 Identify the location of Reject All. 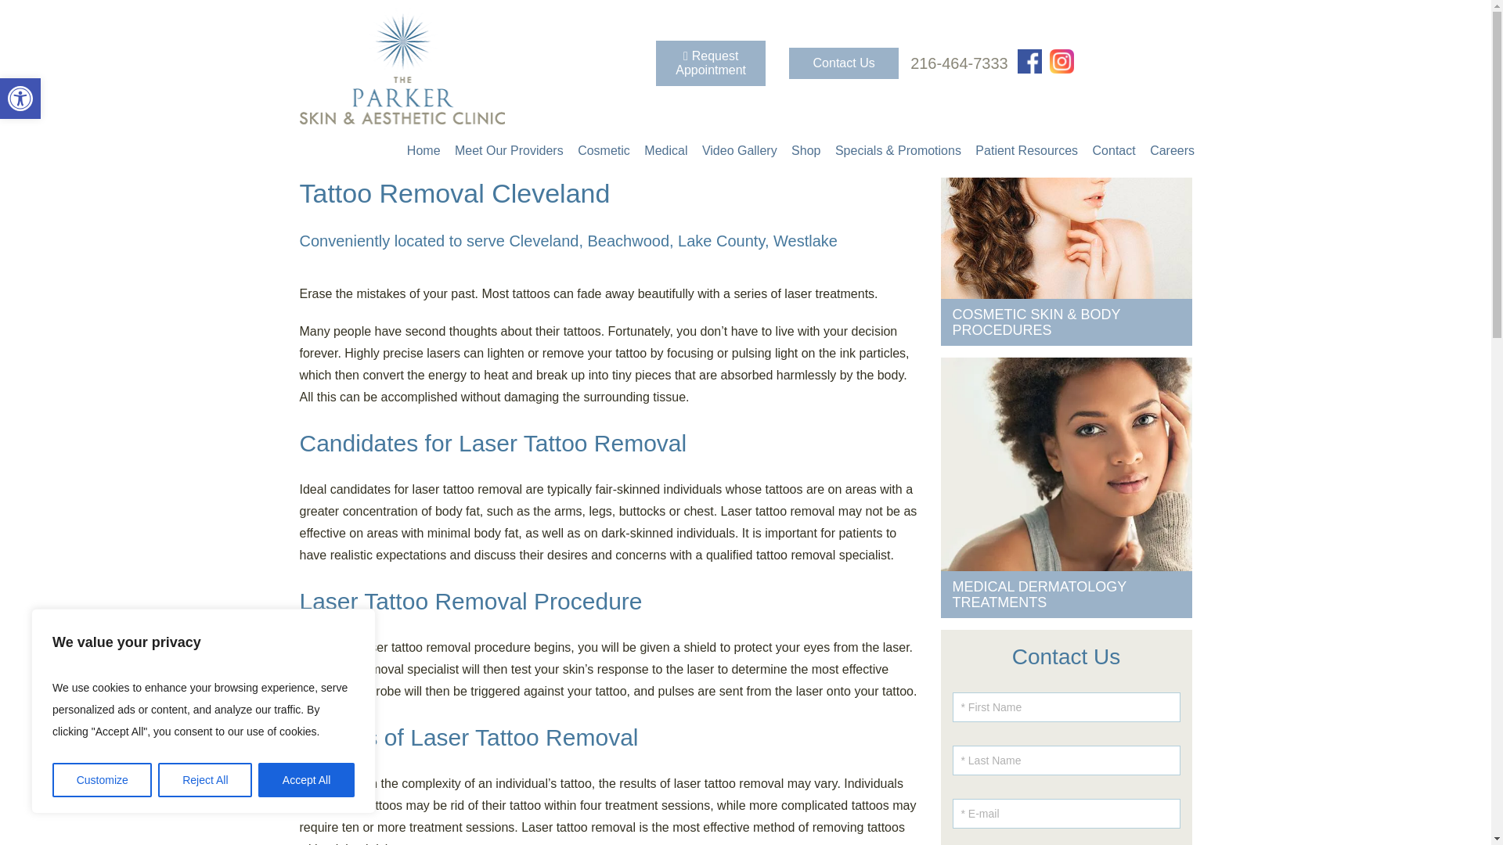
(205, 780).